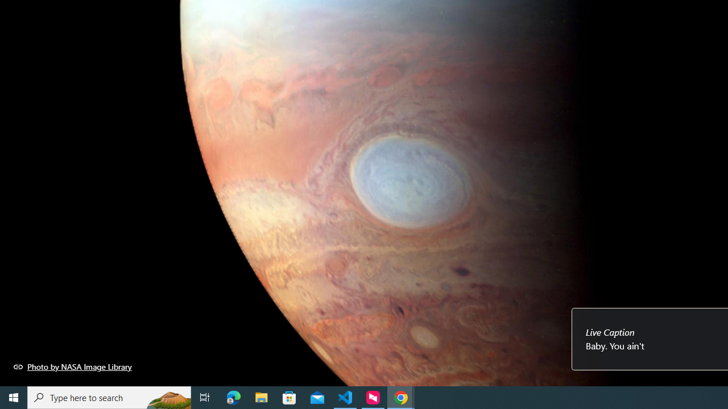  Describe the element at coordinates (73, 366) in the screenshot. I see `Photo by NASA Image Library` at that location.